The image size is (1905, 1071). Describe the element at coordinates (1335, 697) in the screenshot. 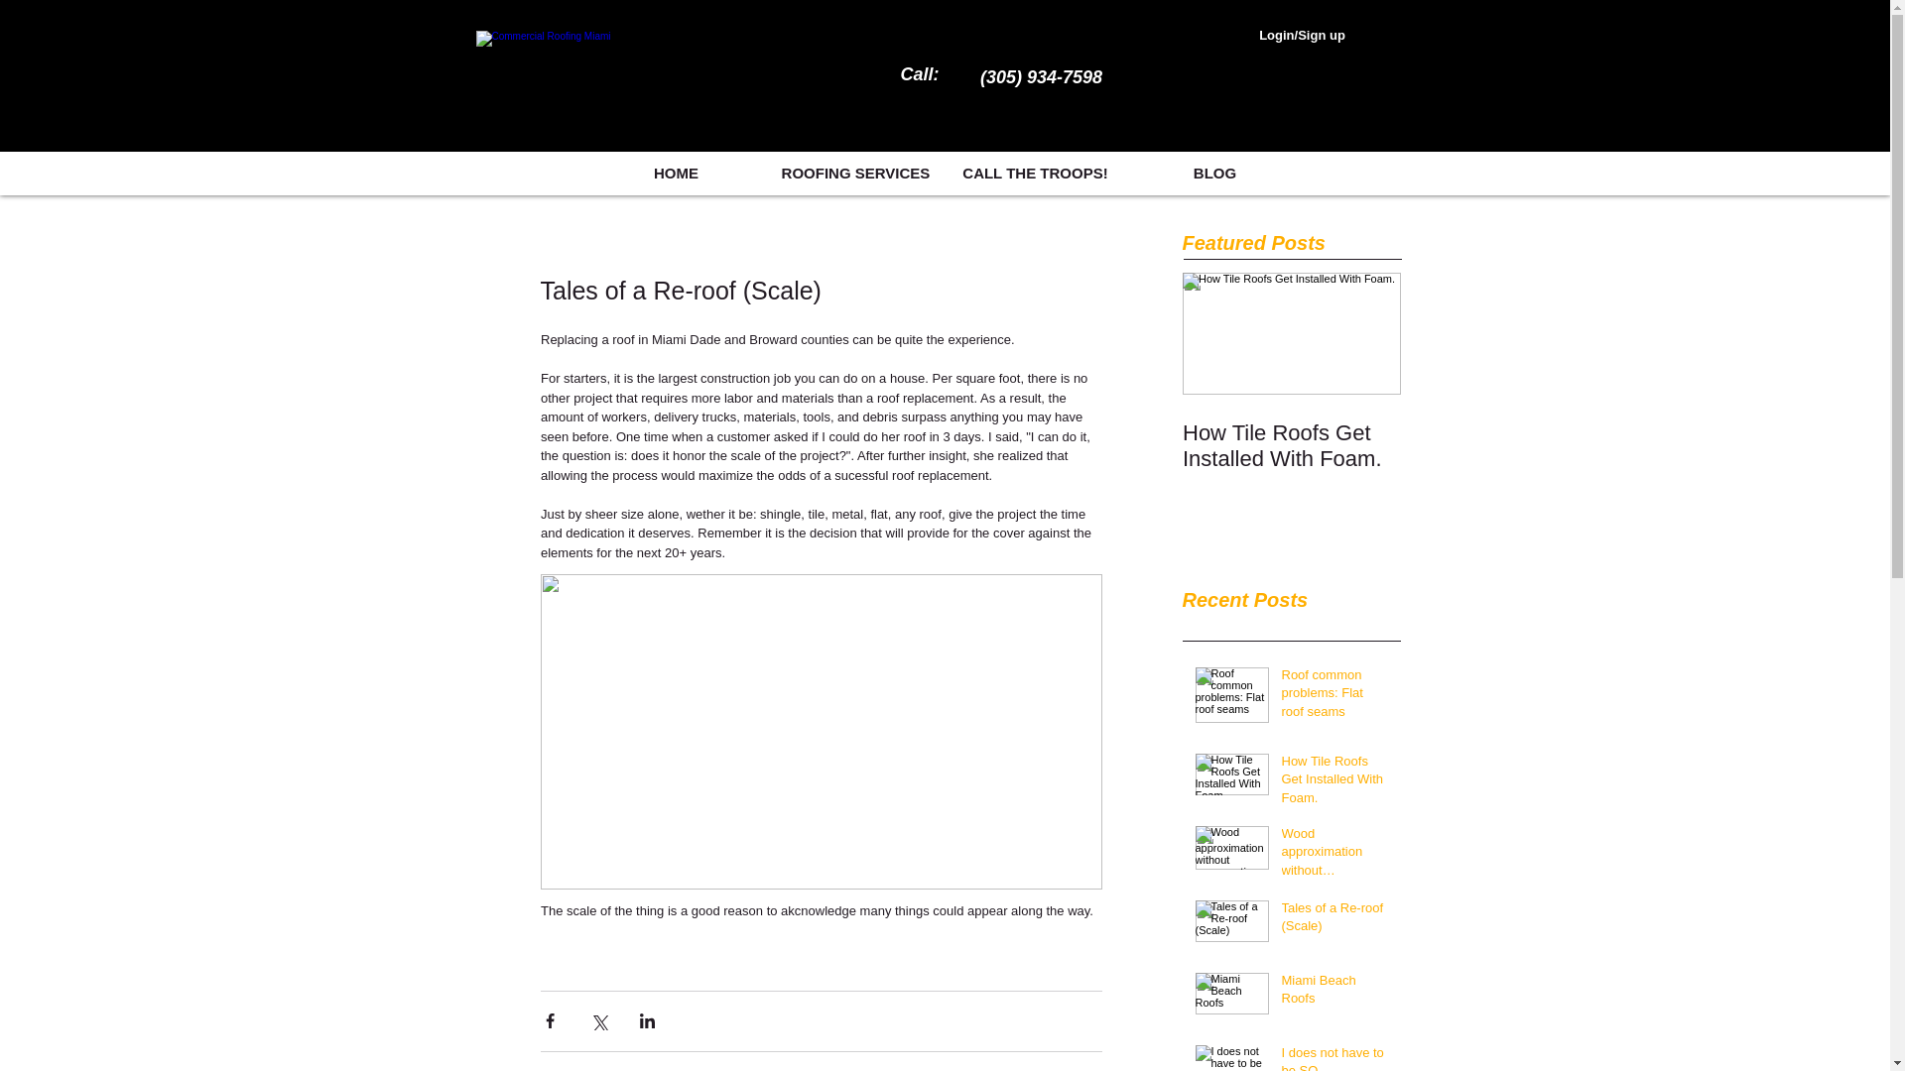

I see `Roof common problems: Flat roof seams` at that location.